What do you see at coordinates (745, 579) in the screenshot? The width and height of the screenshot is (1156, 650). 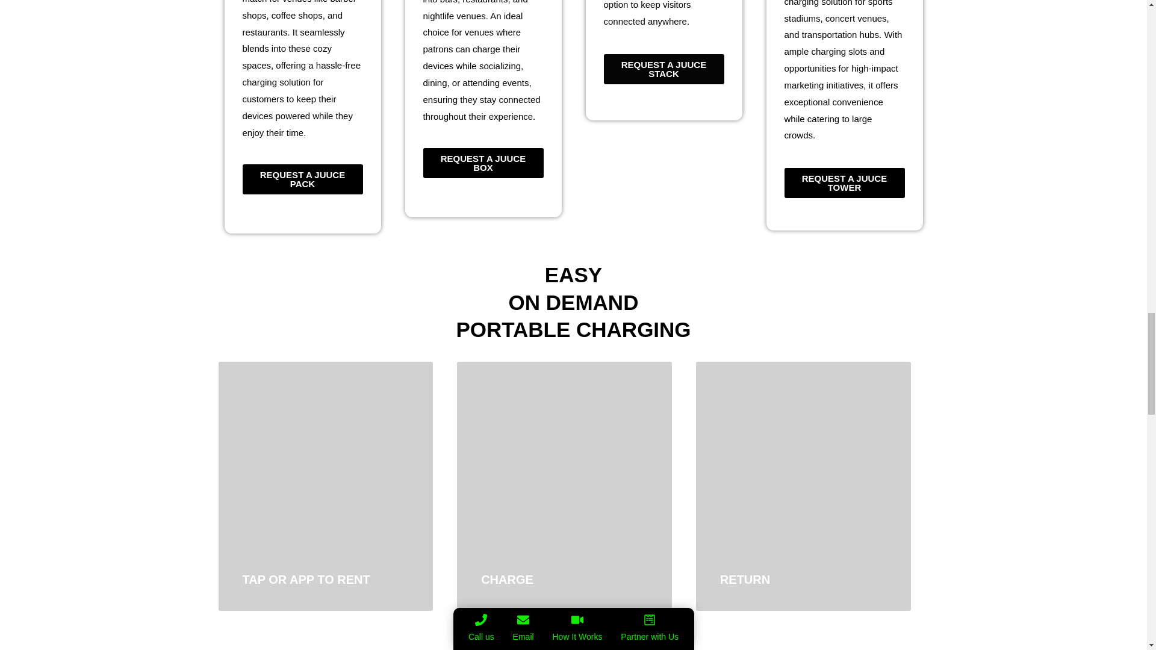 I see `RETURN` at bounding box center [745, 579].